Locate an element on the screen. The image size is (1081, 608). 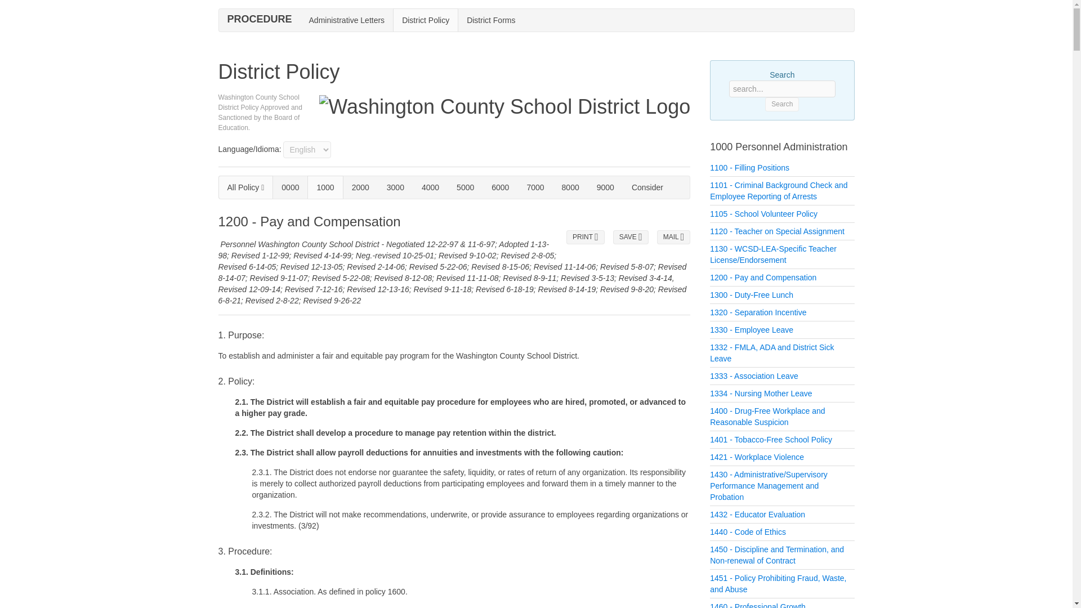
1300 - Duty-Free Lunch is located at coordinates (752, 295).